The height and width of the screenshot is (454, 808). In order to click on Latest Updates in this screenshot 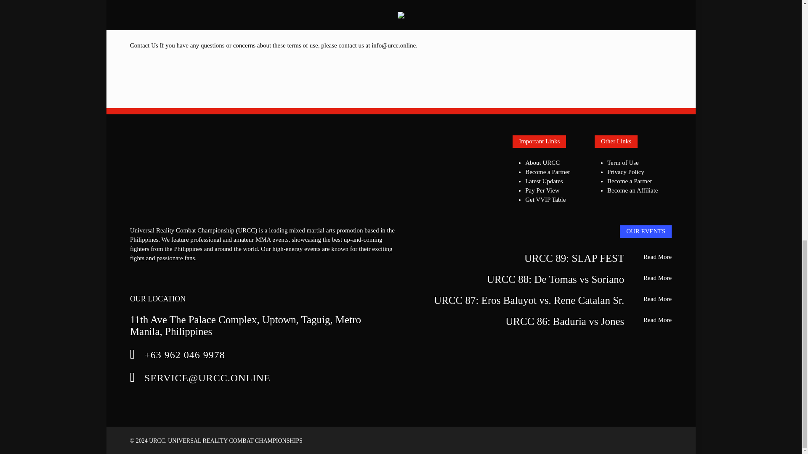, I will do `click(544, 181)`.